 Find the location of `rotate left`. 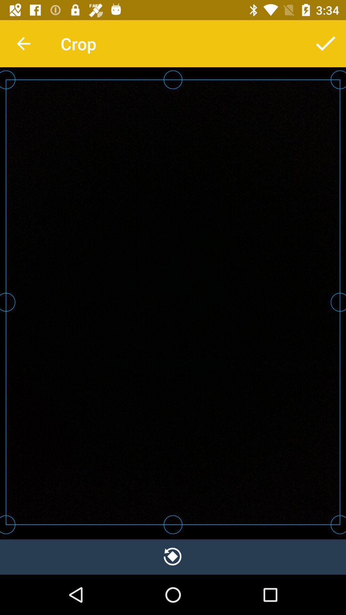

rotate left is located at coordinates (173, 557).